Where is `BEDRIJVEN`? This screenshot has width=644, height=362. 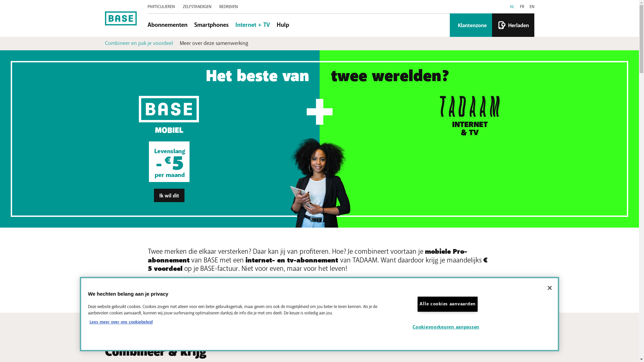 BEDRIJVEN is located at coordinates (229, 7).